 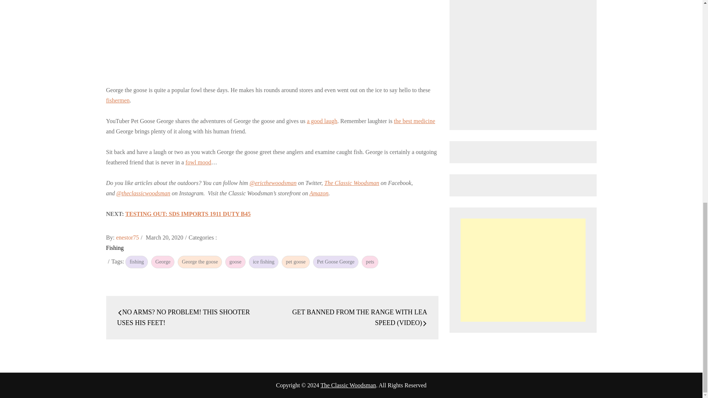 What do you see at coordinates (352, 183) in the screenshot?
I see `The Classic Woodsman` at bounding box center [352, 183].